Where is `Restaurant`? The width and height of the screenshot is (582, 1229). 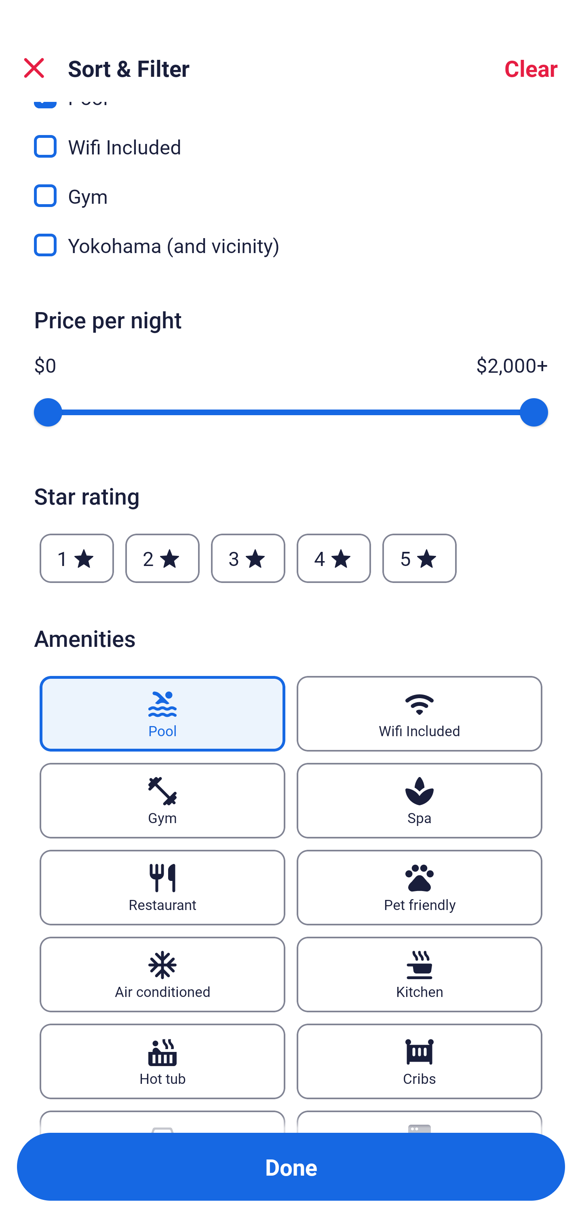
Restaurant is located at coordinates (162, 887).